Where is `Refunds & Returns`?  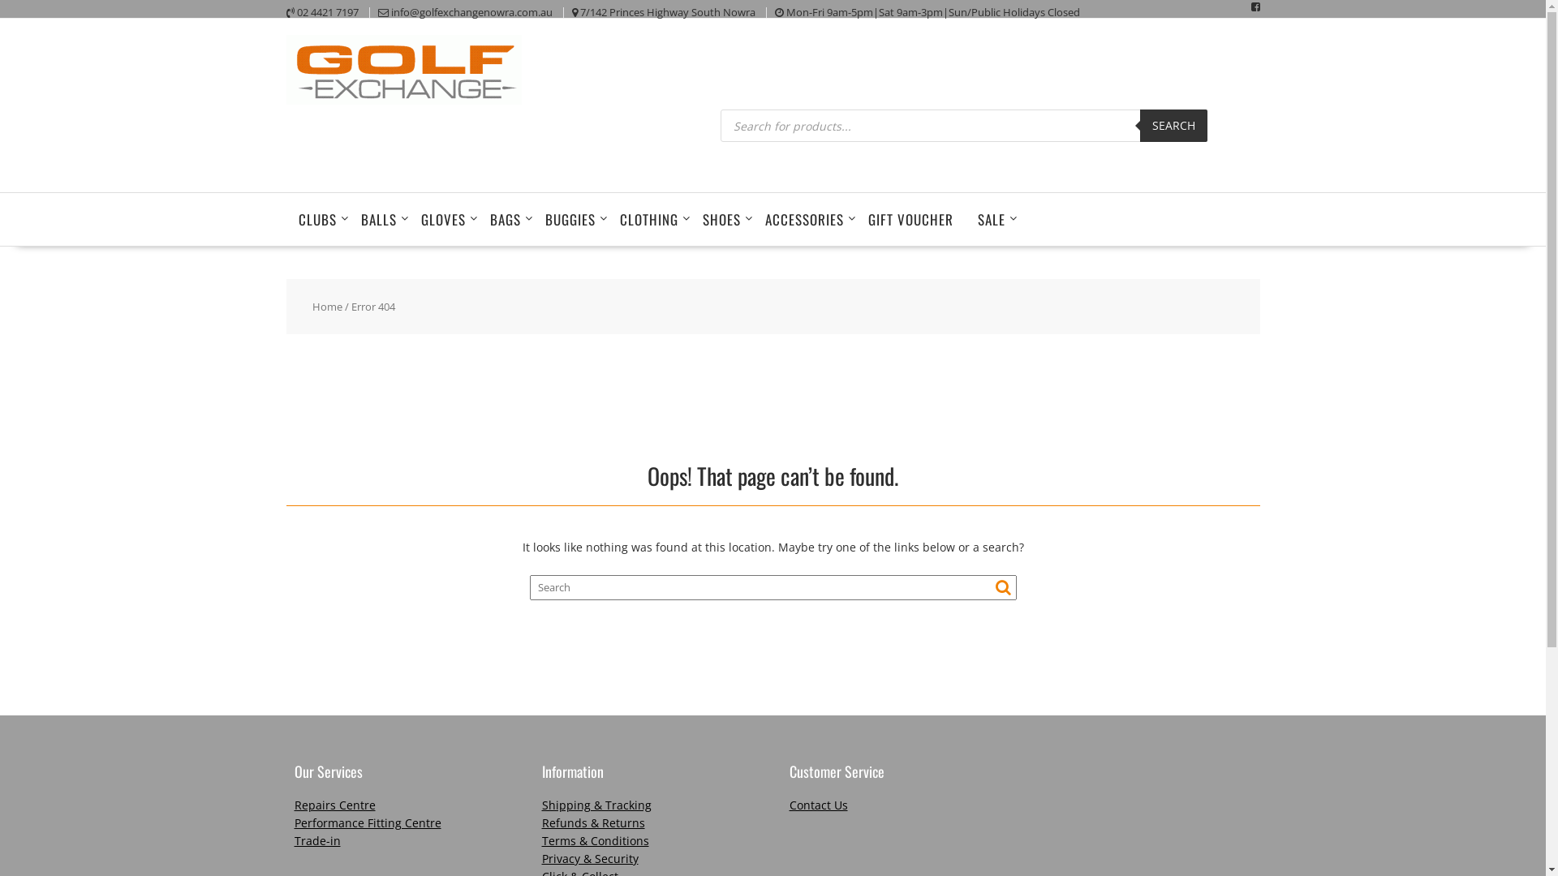
Refunds & Returns is located at coordinates (594, 822).